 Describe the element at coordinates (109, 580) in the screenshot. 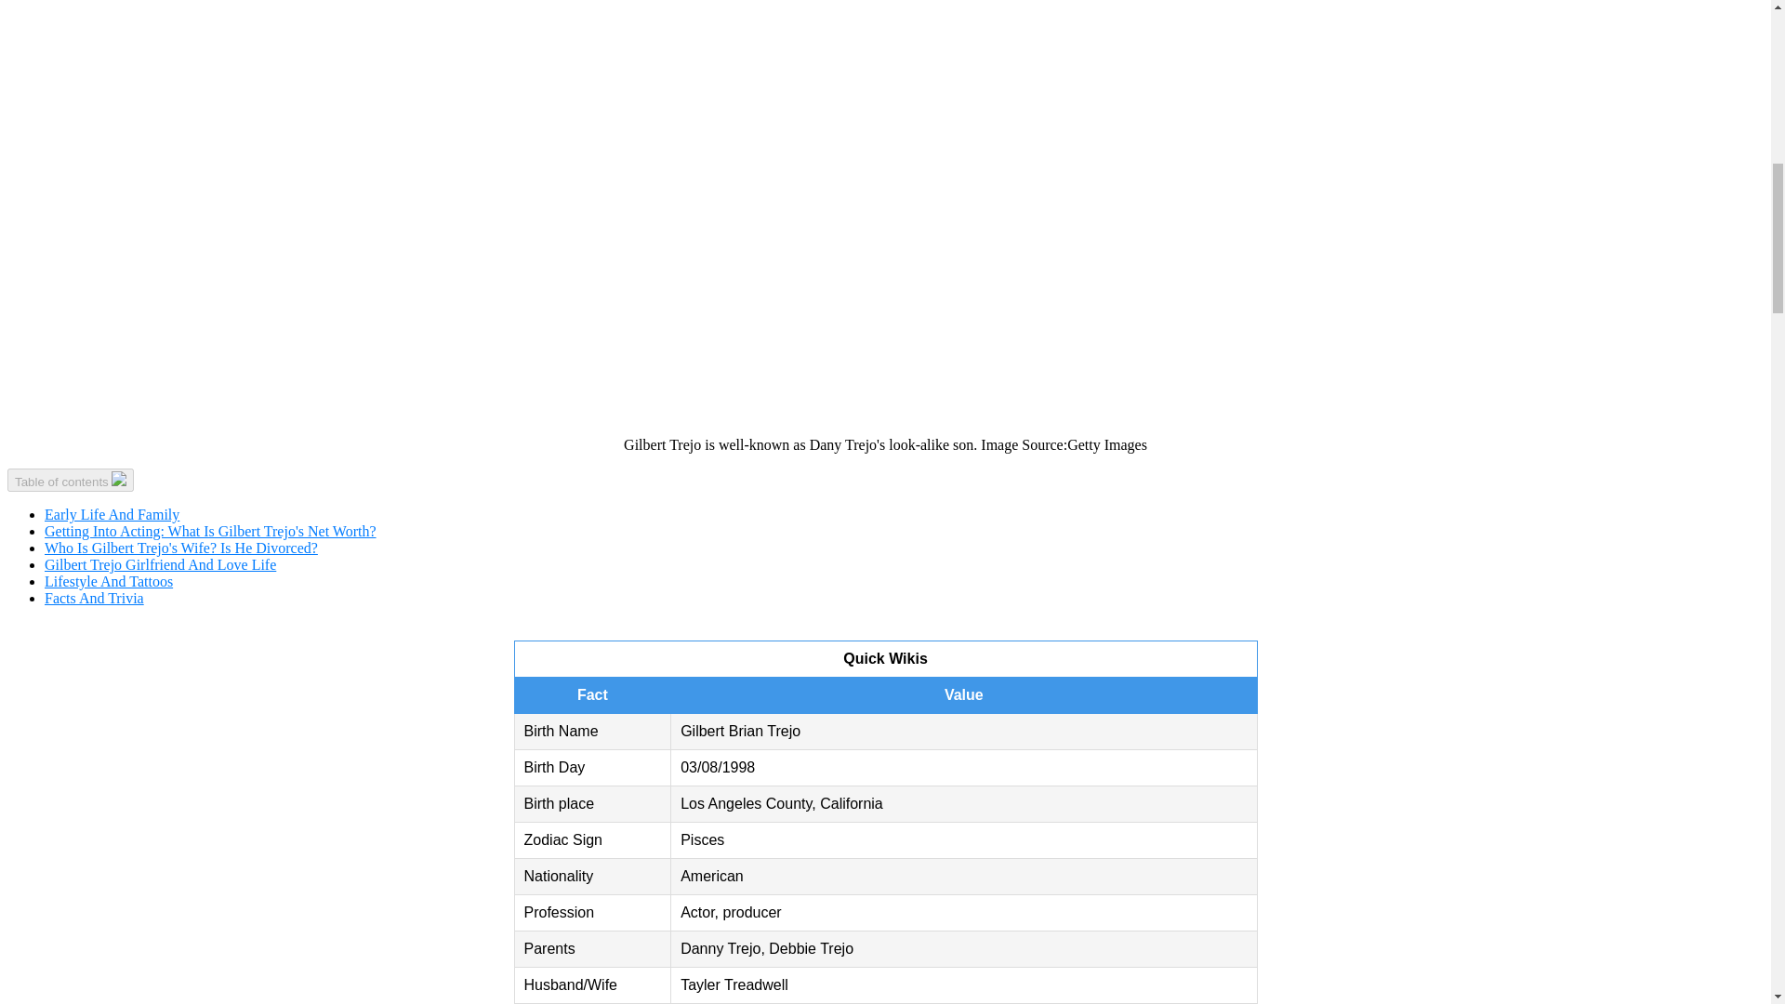

I see `Lifestyle And Tattoos` at that location.